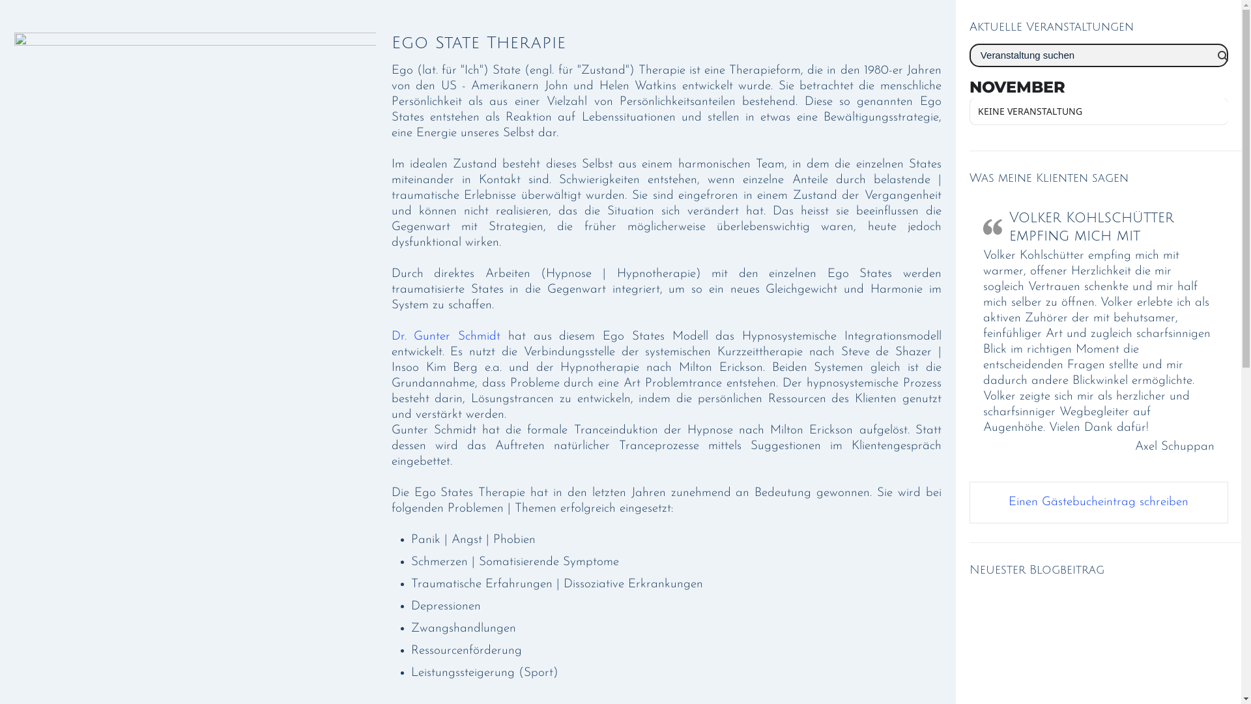 Image resolution: width=1251 pixels, height=704 pixels. Describe the element at coordinates (446, 336) in the screenshot. I see `Dr. Gunter Schmidt` at that location.